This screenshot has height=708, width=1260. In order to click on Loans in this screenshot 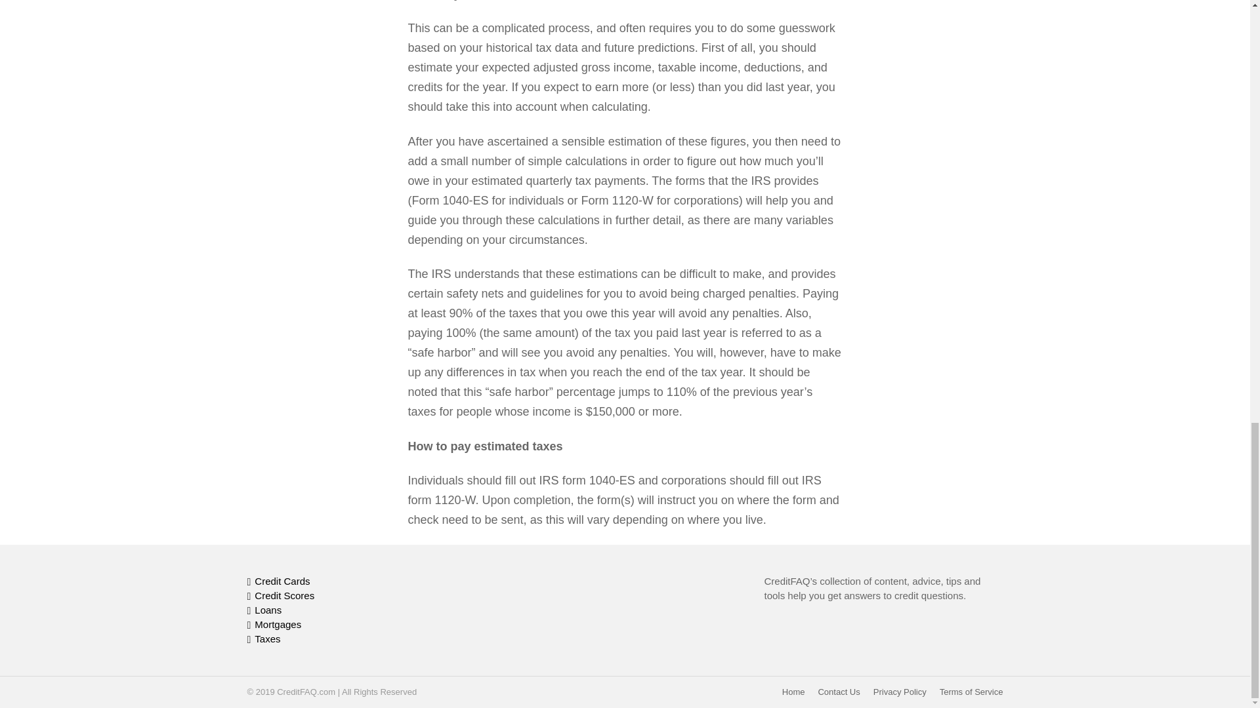, I will do `click(366, 611)`.